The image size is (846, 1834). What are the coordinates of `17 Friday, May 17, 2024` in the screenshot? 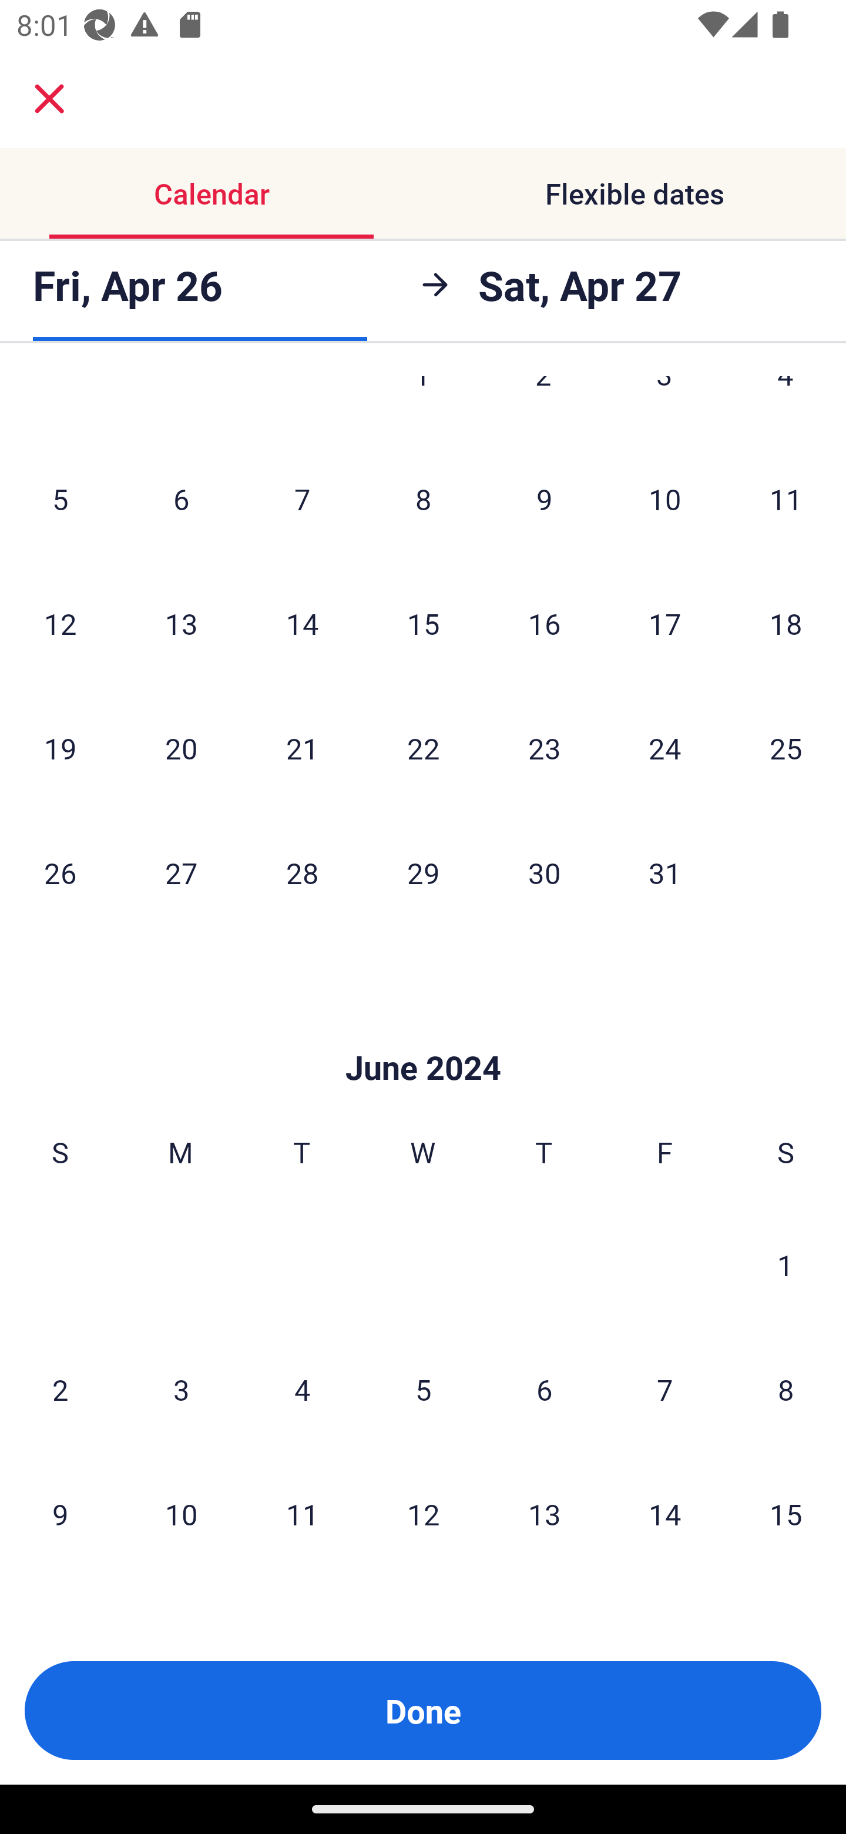 It's located at (665, 623).